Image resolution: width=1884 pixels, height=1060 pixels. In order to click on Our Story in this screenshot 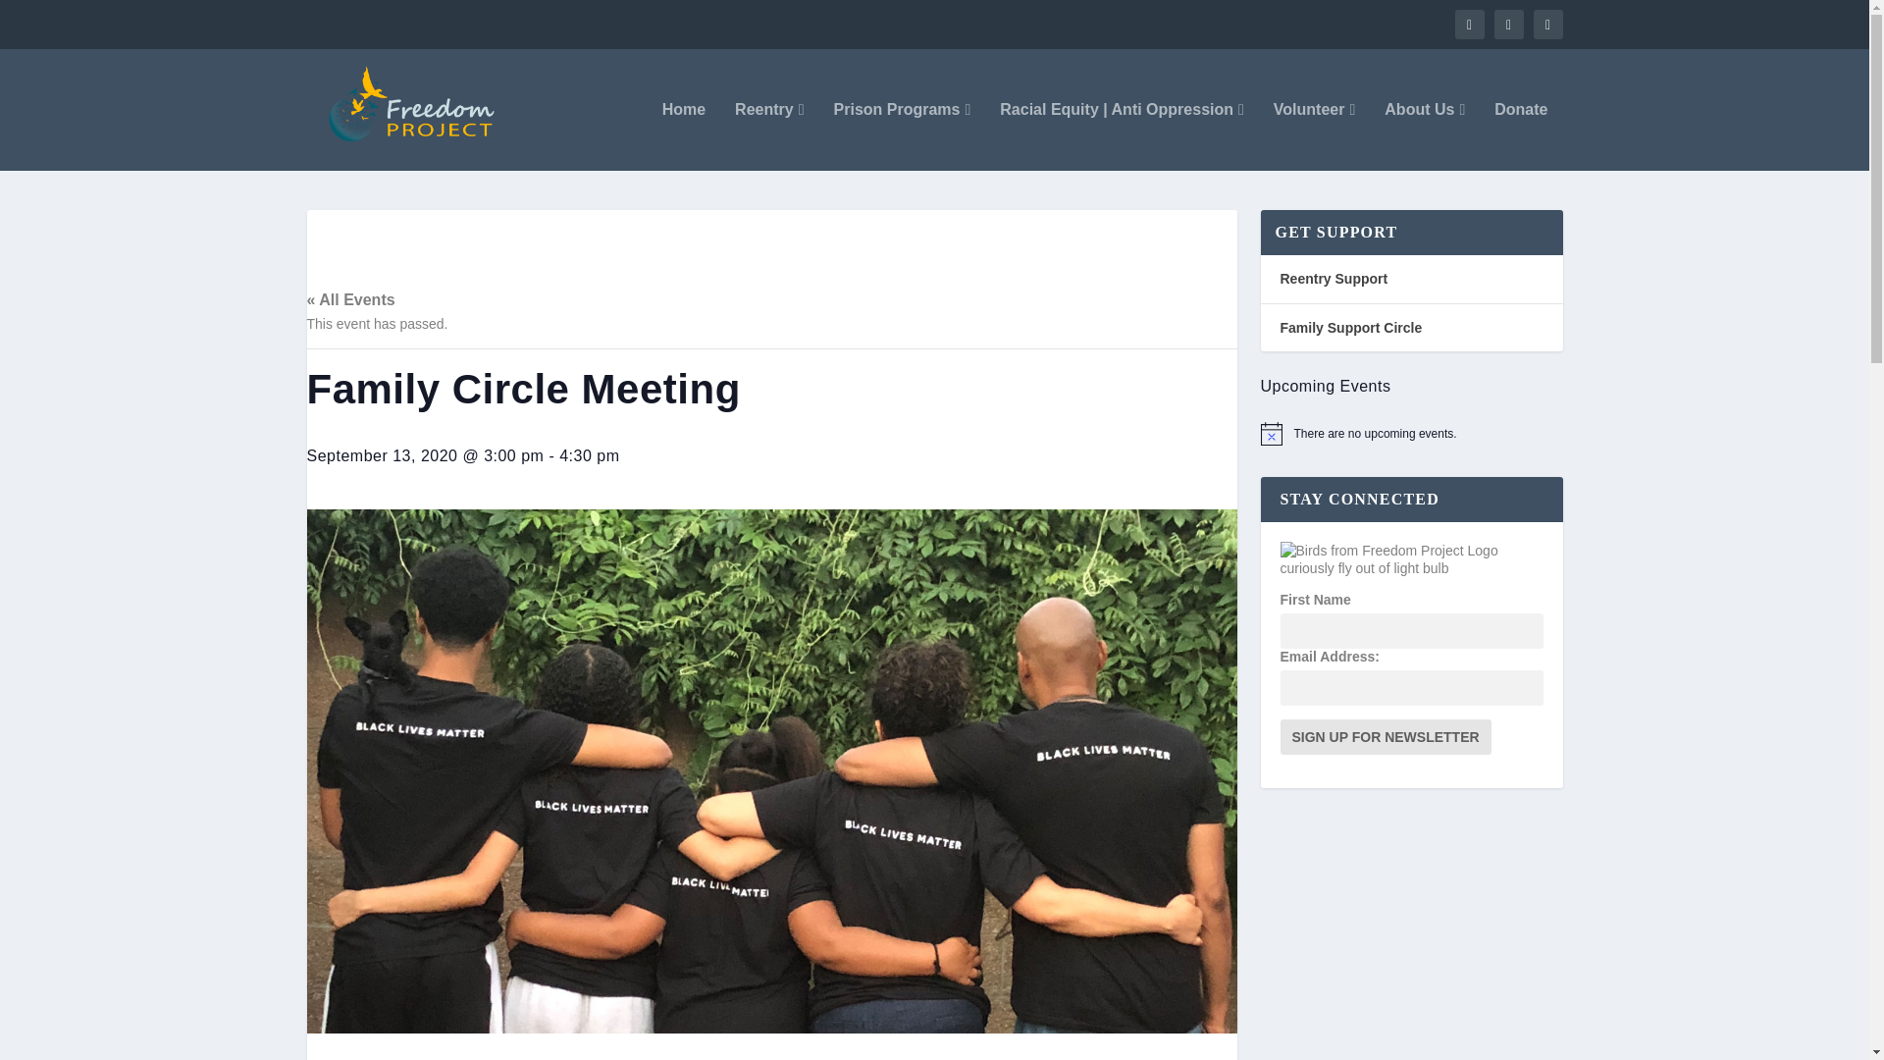, I will do `click(1425, 135)`.